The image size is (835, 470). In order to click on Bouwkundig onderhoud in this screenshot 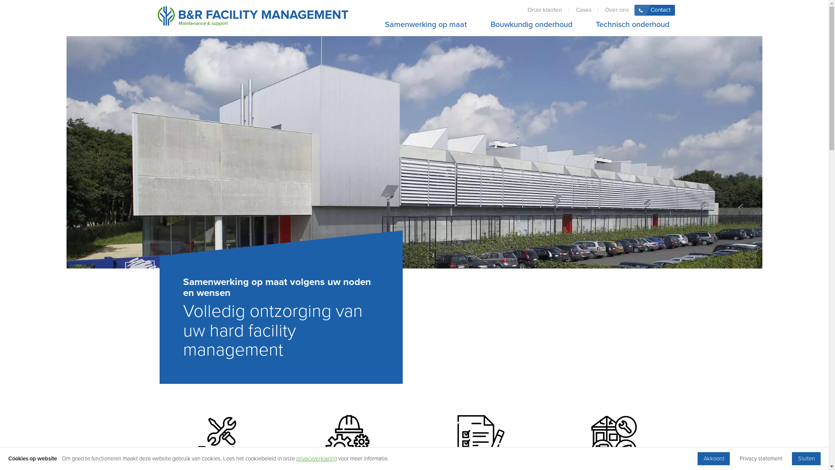, I will do `click(531, 24)`.